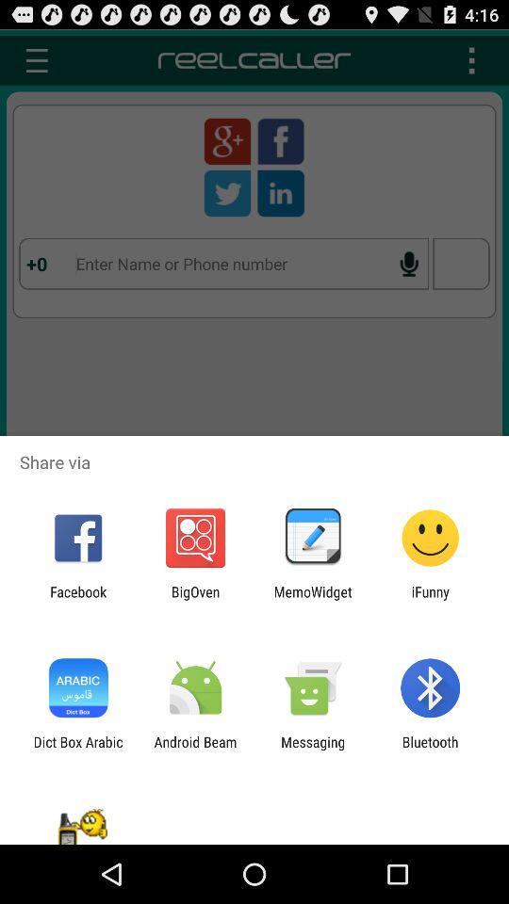  I want to click on press the icon next to the messaging app, so click(430, 750).